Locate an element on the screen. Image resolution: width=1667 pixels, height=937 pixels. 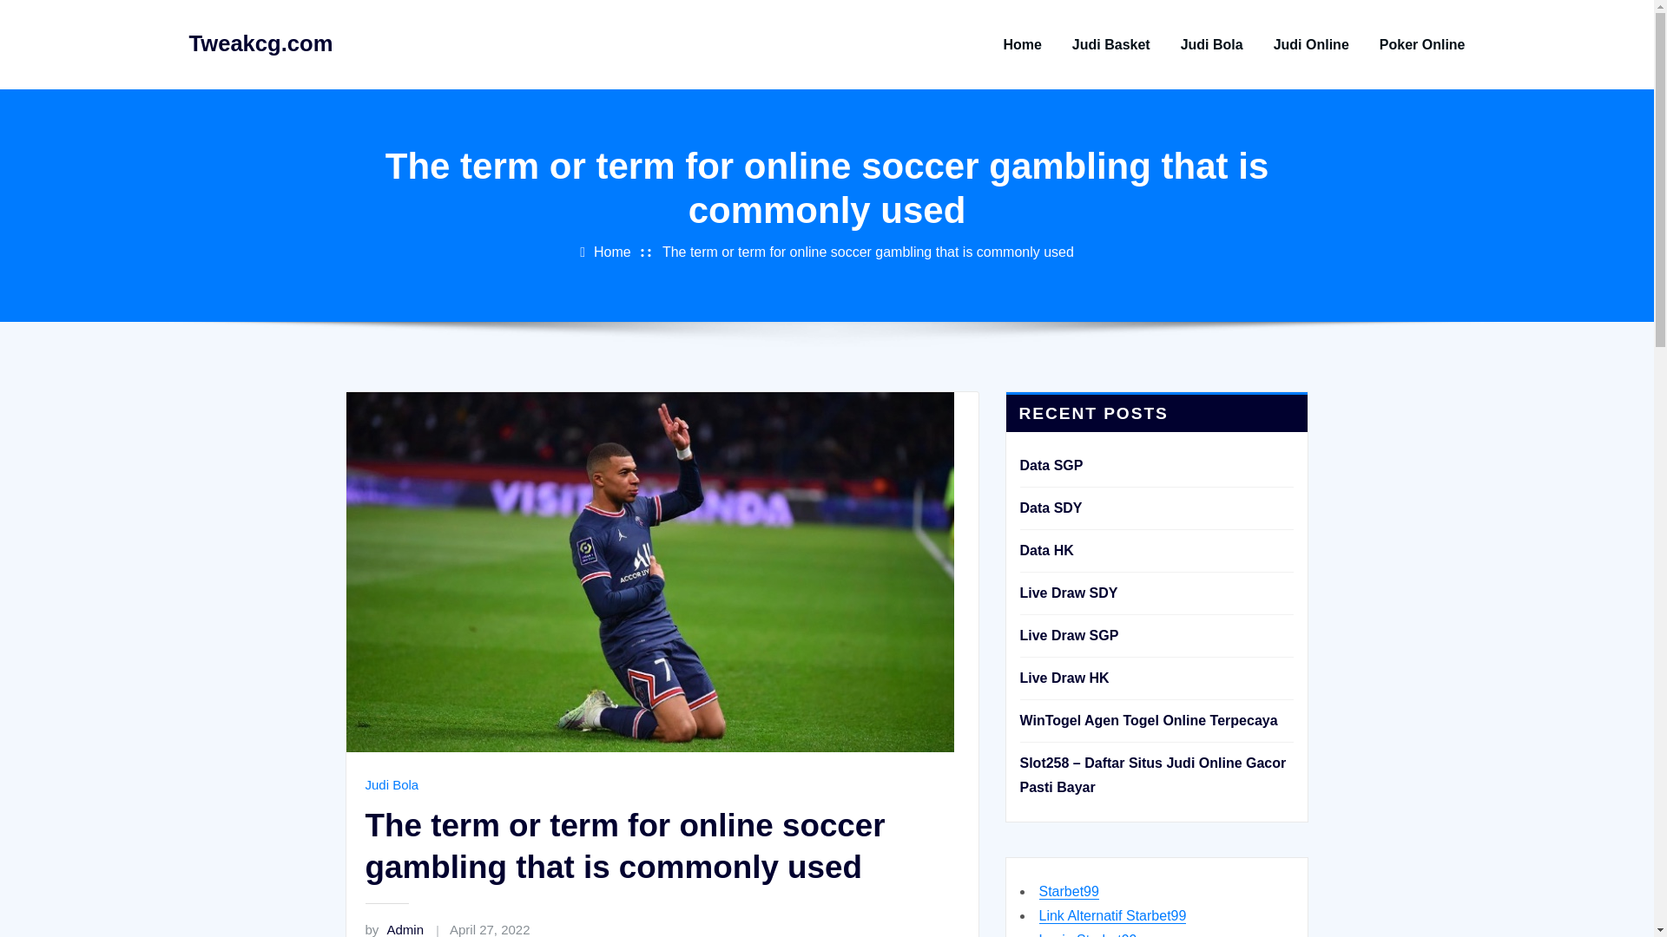
Live Draw HK is located at coordinates (1063, 678).